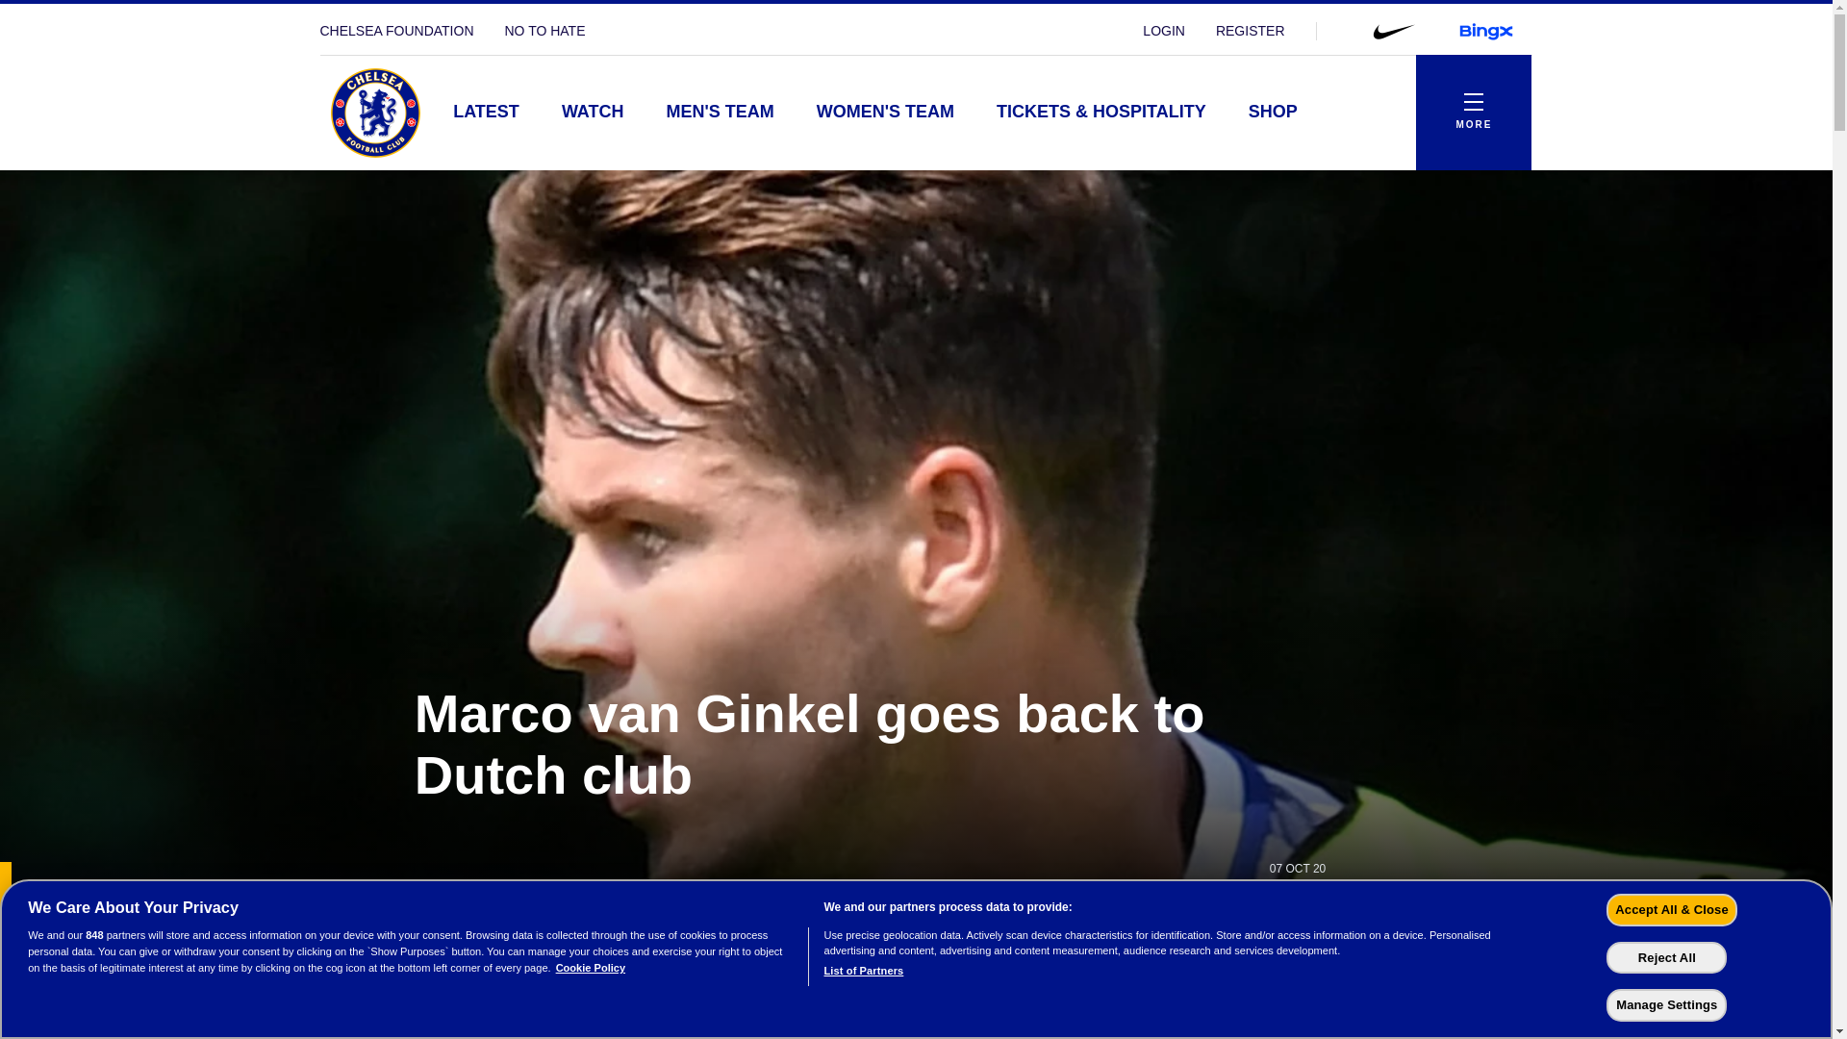  Describe the element at coordinates (396, 30) in the screenshot. I see `CHELSEA FOUNDATION` at that location.